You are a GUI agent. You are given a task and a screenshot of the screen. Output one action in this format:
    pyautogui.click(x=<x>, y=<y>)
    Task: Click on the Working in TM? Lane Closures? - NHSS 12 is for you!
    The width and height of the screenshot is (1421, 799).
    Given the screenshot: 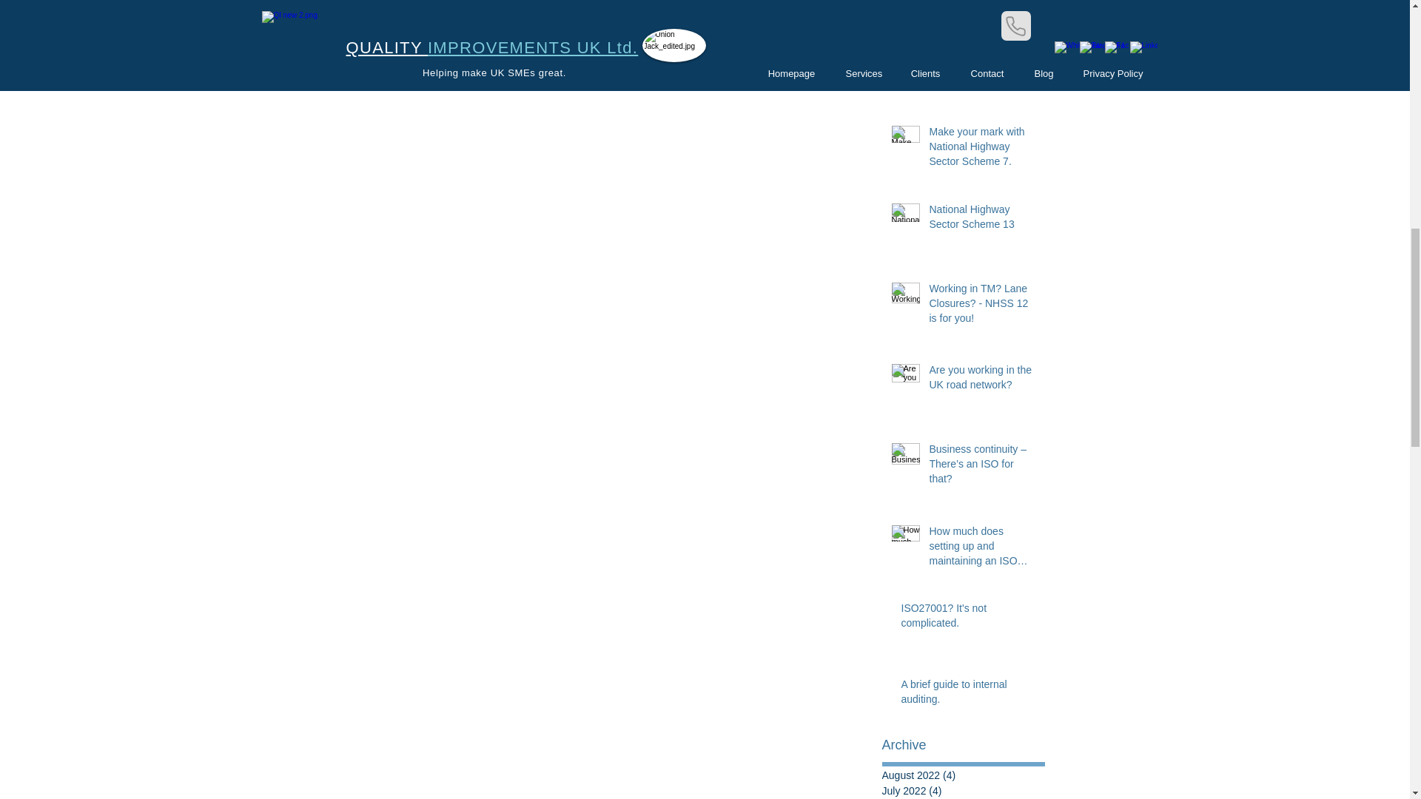 What is the action you would take?
    pyautogui.click(x=982, y=306)
    